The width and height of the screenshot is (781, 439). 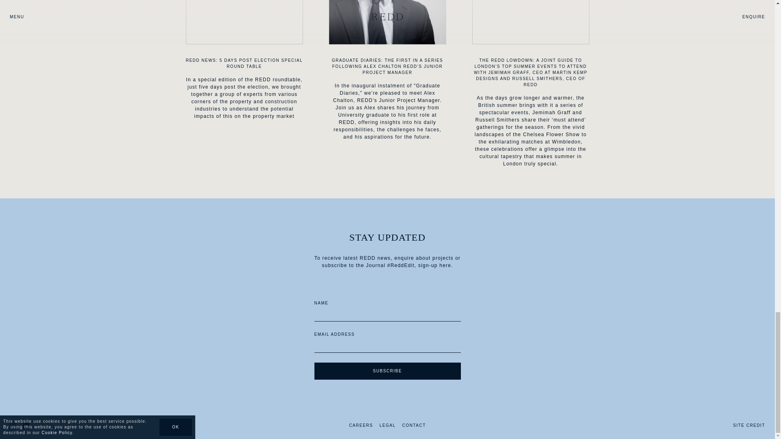 I want to click on SITE CREDIT, so click(x=749, y=425).